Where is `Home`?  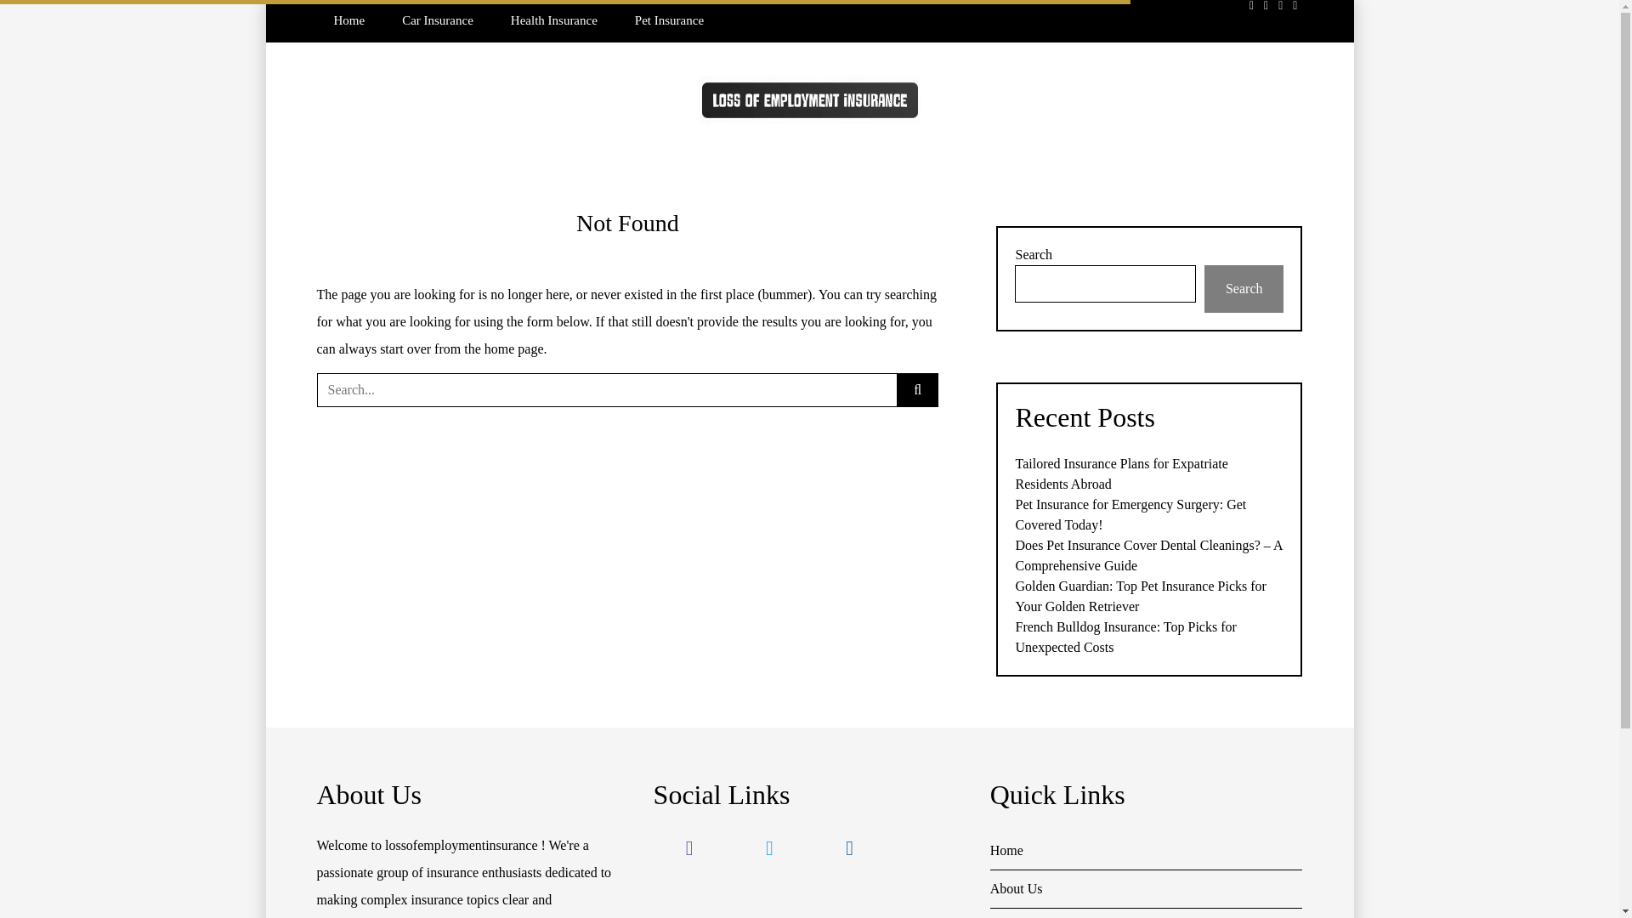
Home is located at coordinates (1146, 850).